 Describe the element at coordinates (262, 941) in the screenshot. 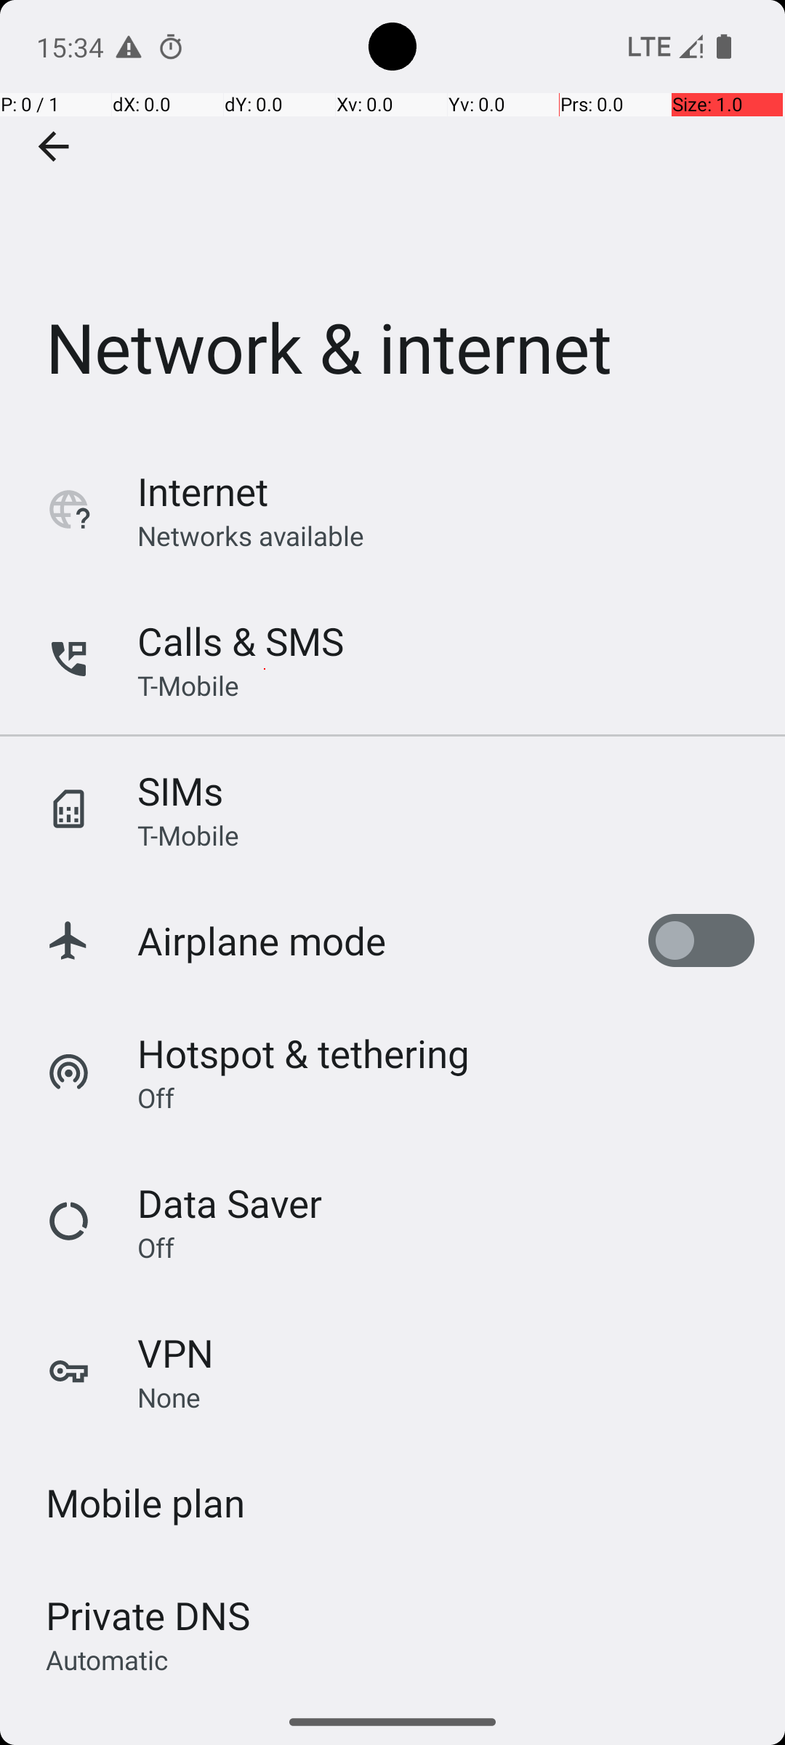

I see `Airplane mode` at that location.